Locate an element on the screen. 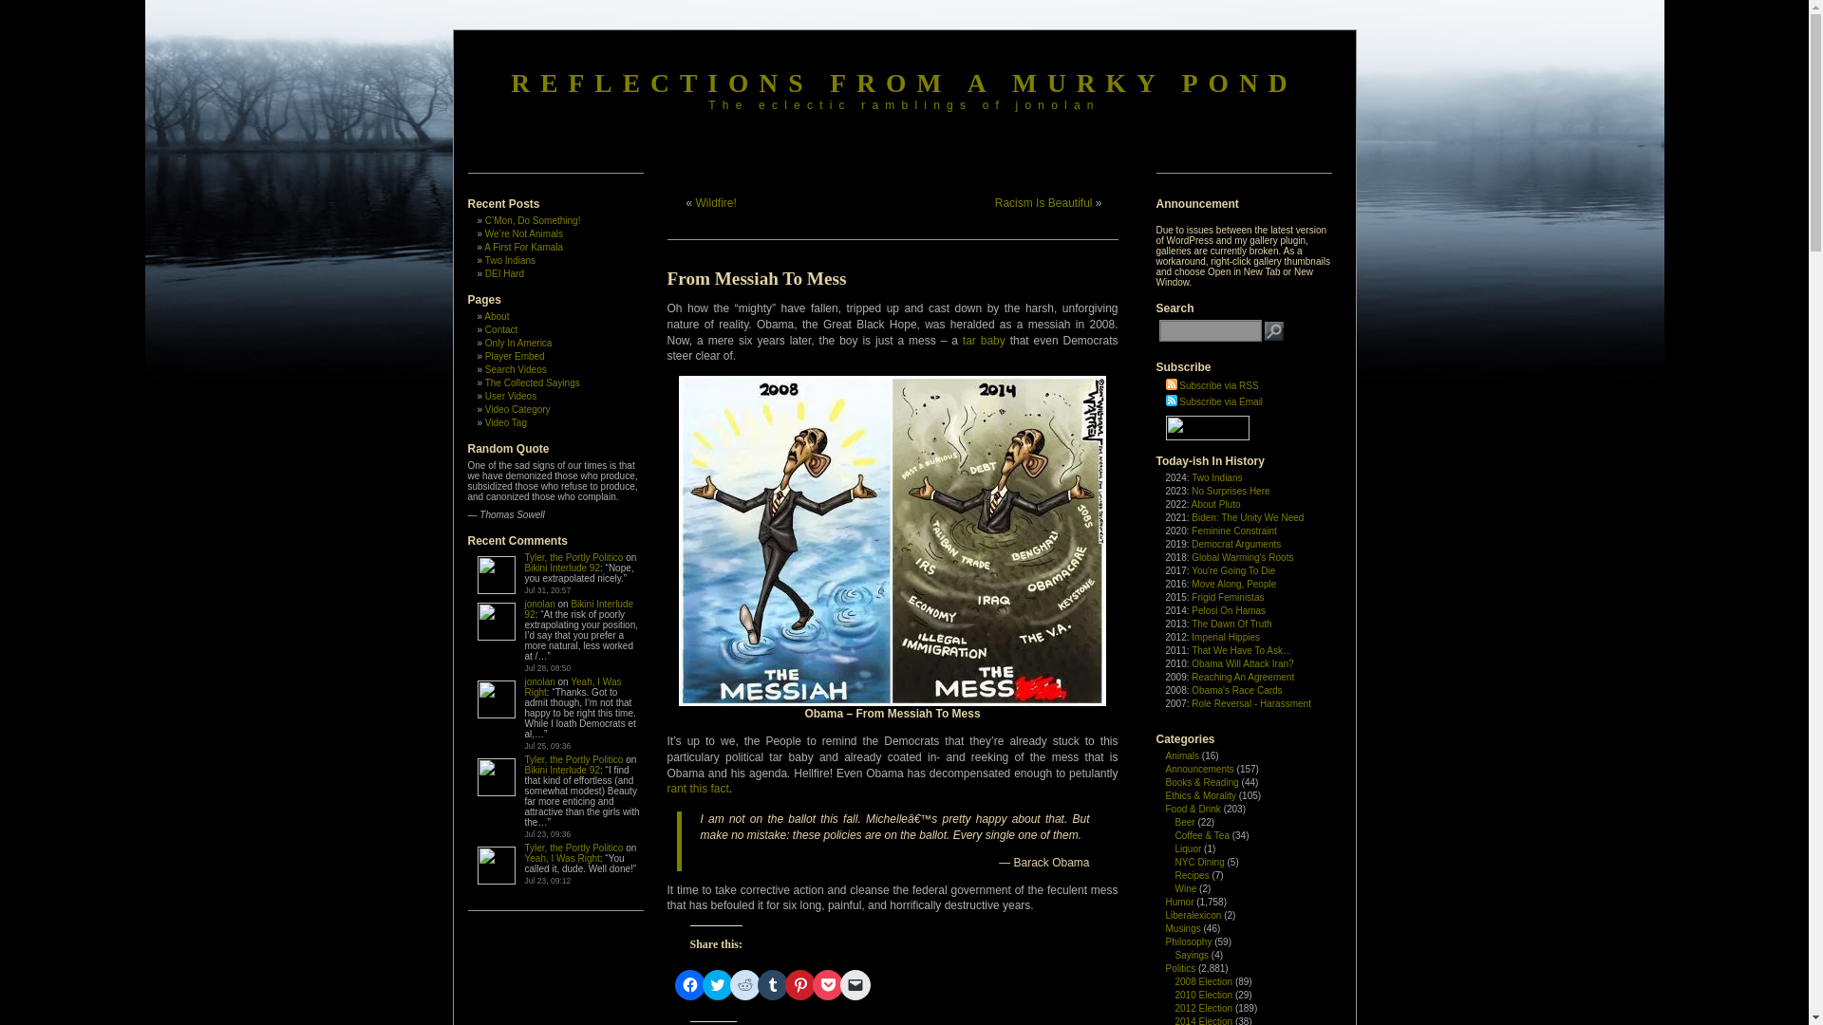 Image resolution: width=1823 pixels, height=1025 pixels. Video Category is located at coordinates (517, 409).